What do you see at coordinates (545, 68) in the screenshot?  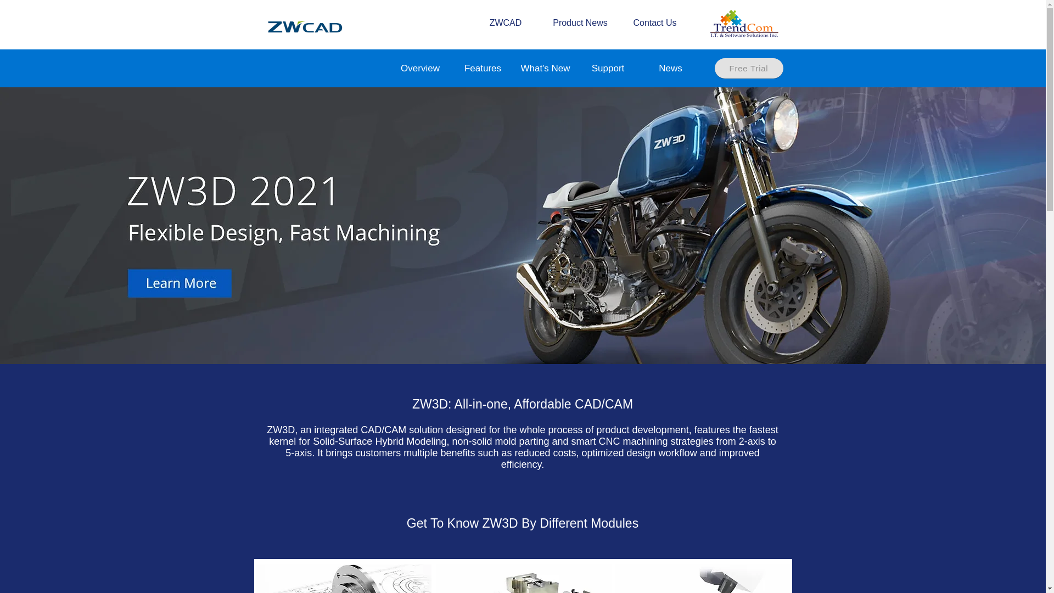 I see `What's New` at bounding box center [545, 68].